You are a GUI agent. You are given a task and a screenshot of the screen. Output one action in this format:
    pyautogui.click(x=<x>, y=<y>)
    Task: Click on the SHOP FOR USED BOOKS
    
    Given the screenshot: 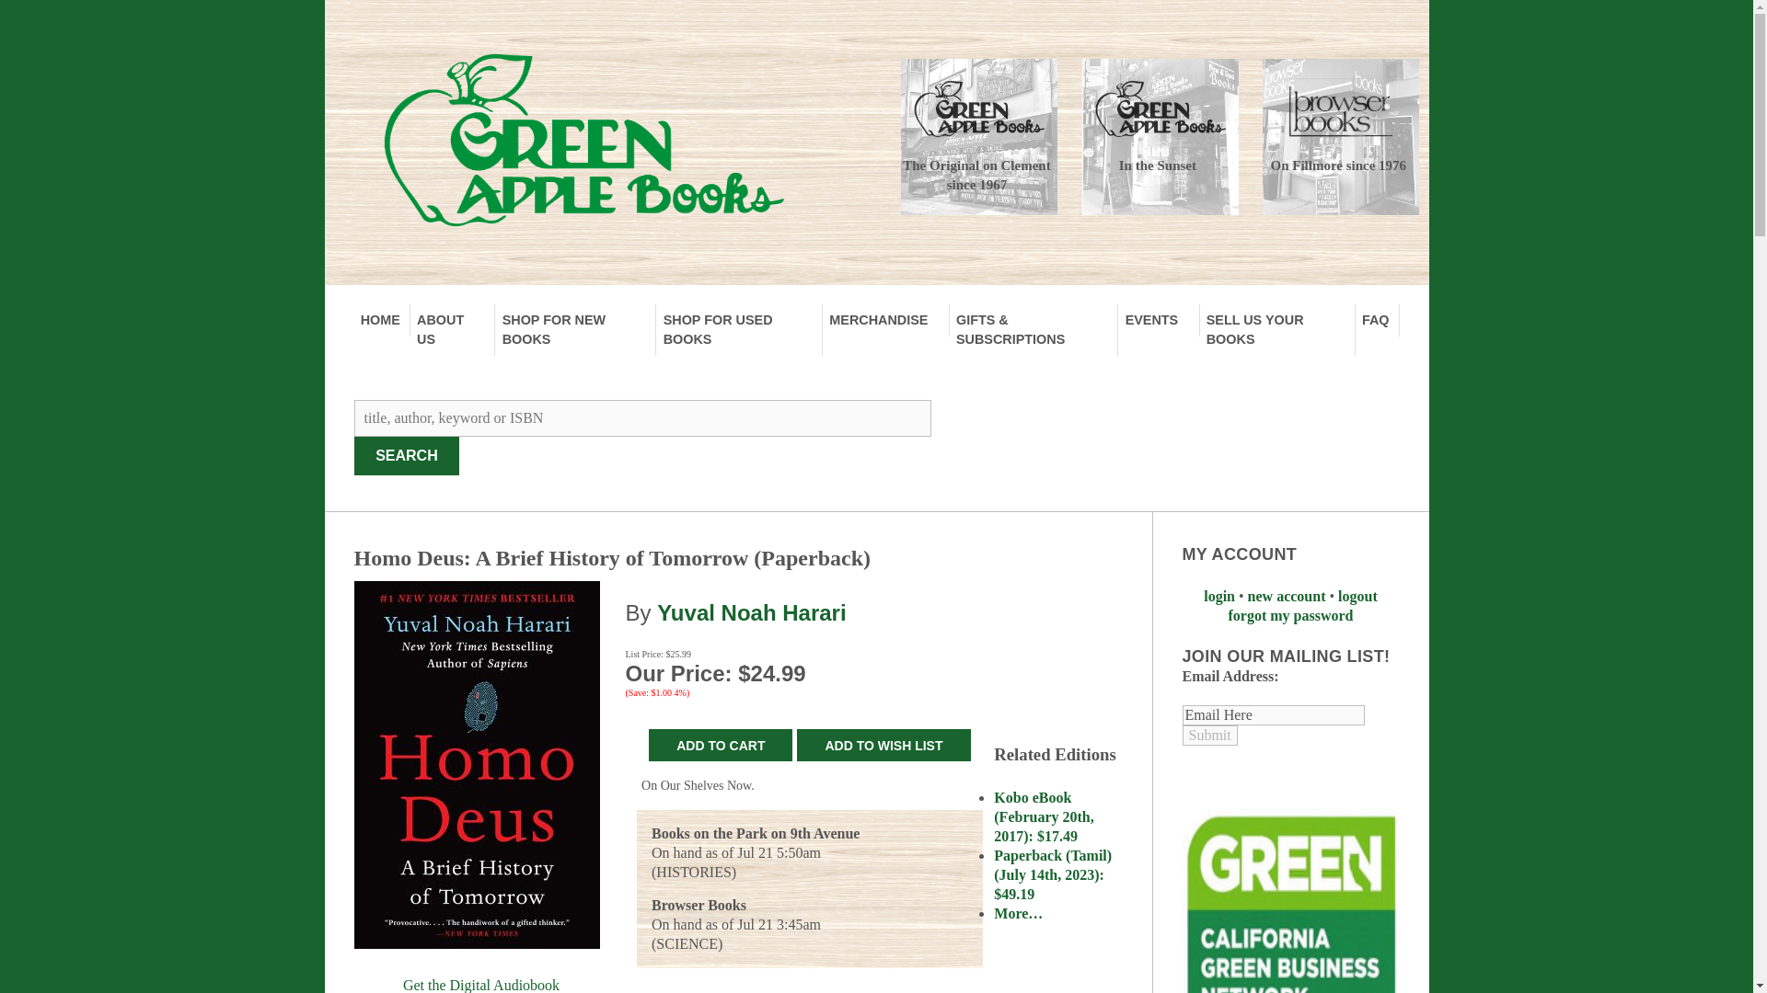 What is the action you would take?
    pyautogui.click(x=739, y=329)
    